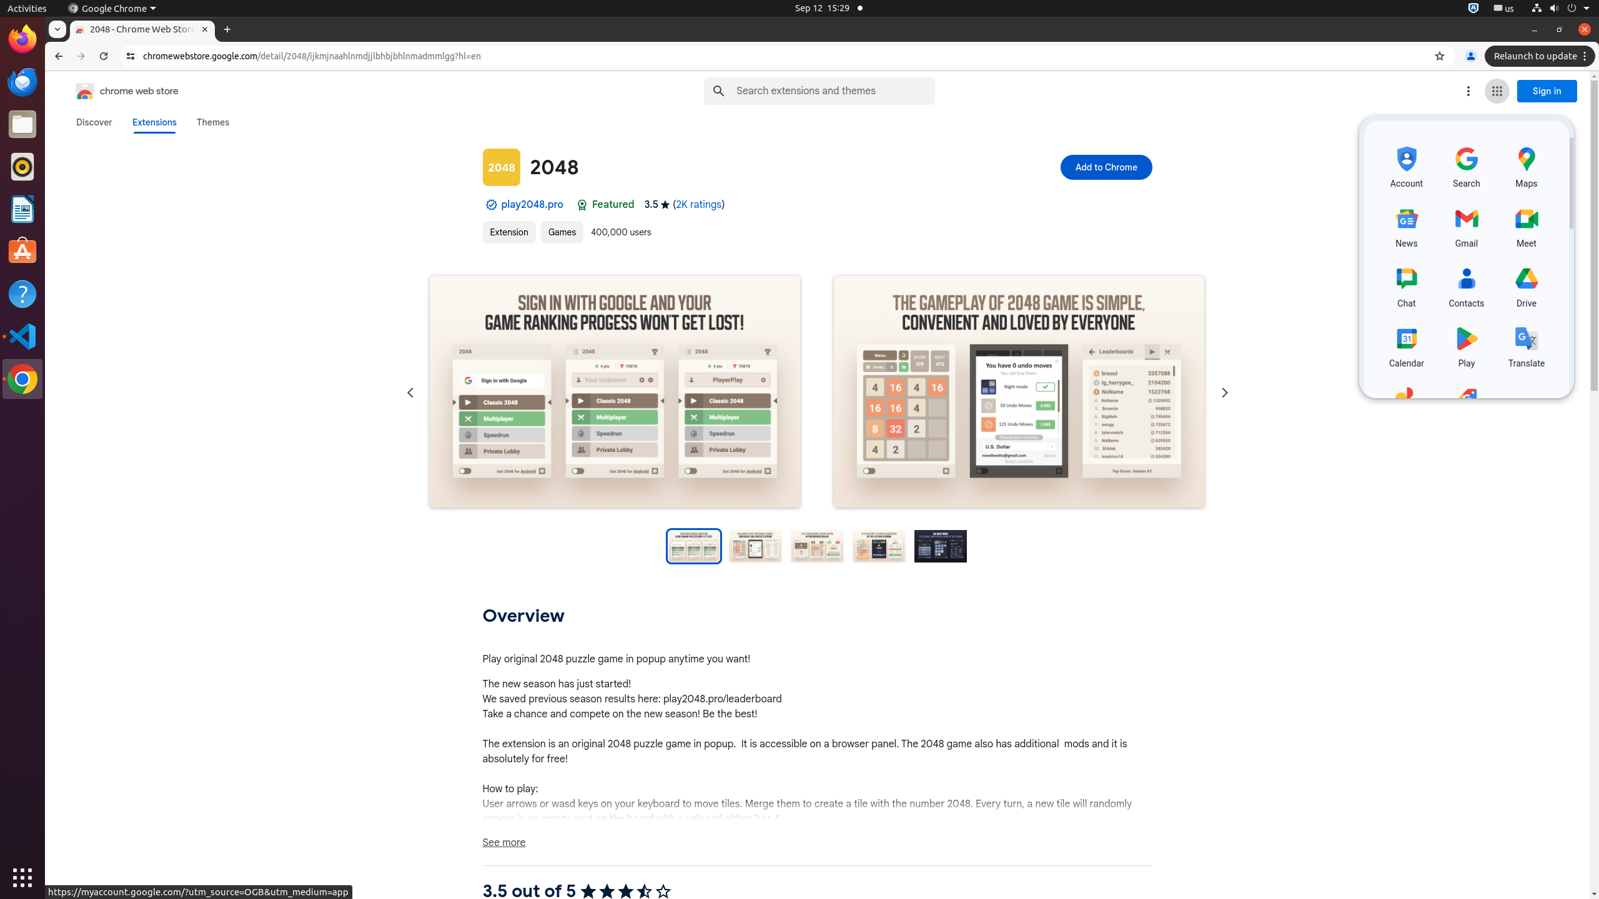  Describe the element at coordinates (941, 546) in the screenshot. I see `Preview slide 5` at that location.